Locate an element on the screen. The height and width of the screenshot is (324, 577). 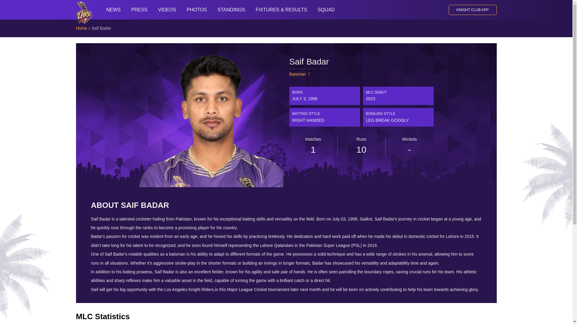
PRESS is located at coordinates (139, 10).